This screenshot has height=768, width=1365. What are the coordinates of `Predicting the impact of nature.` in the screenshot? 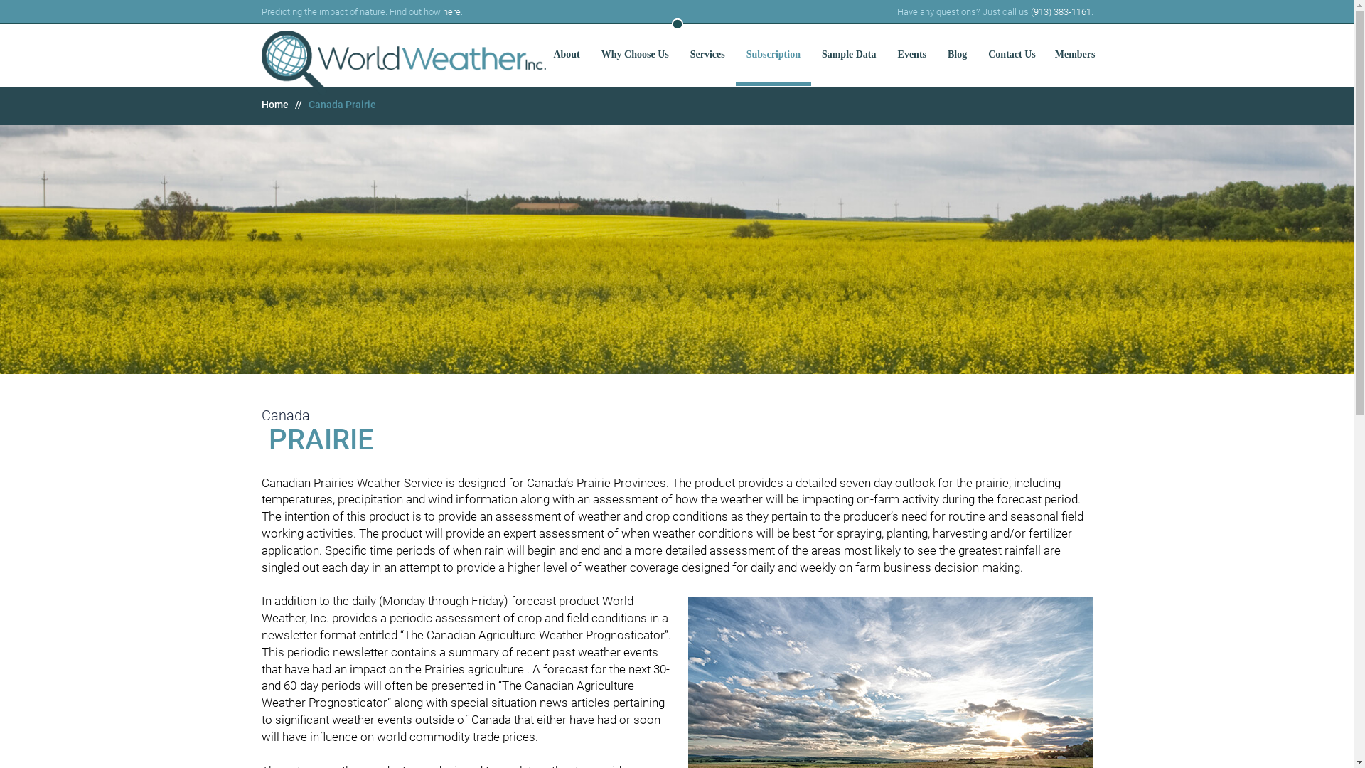 It's located at (404, 63).